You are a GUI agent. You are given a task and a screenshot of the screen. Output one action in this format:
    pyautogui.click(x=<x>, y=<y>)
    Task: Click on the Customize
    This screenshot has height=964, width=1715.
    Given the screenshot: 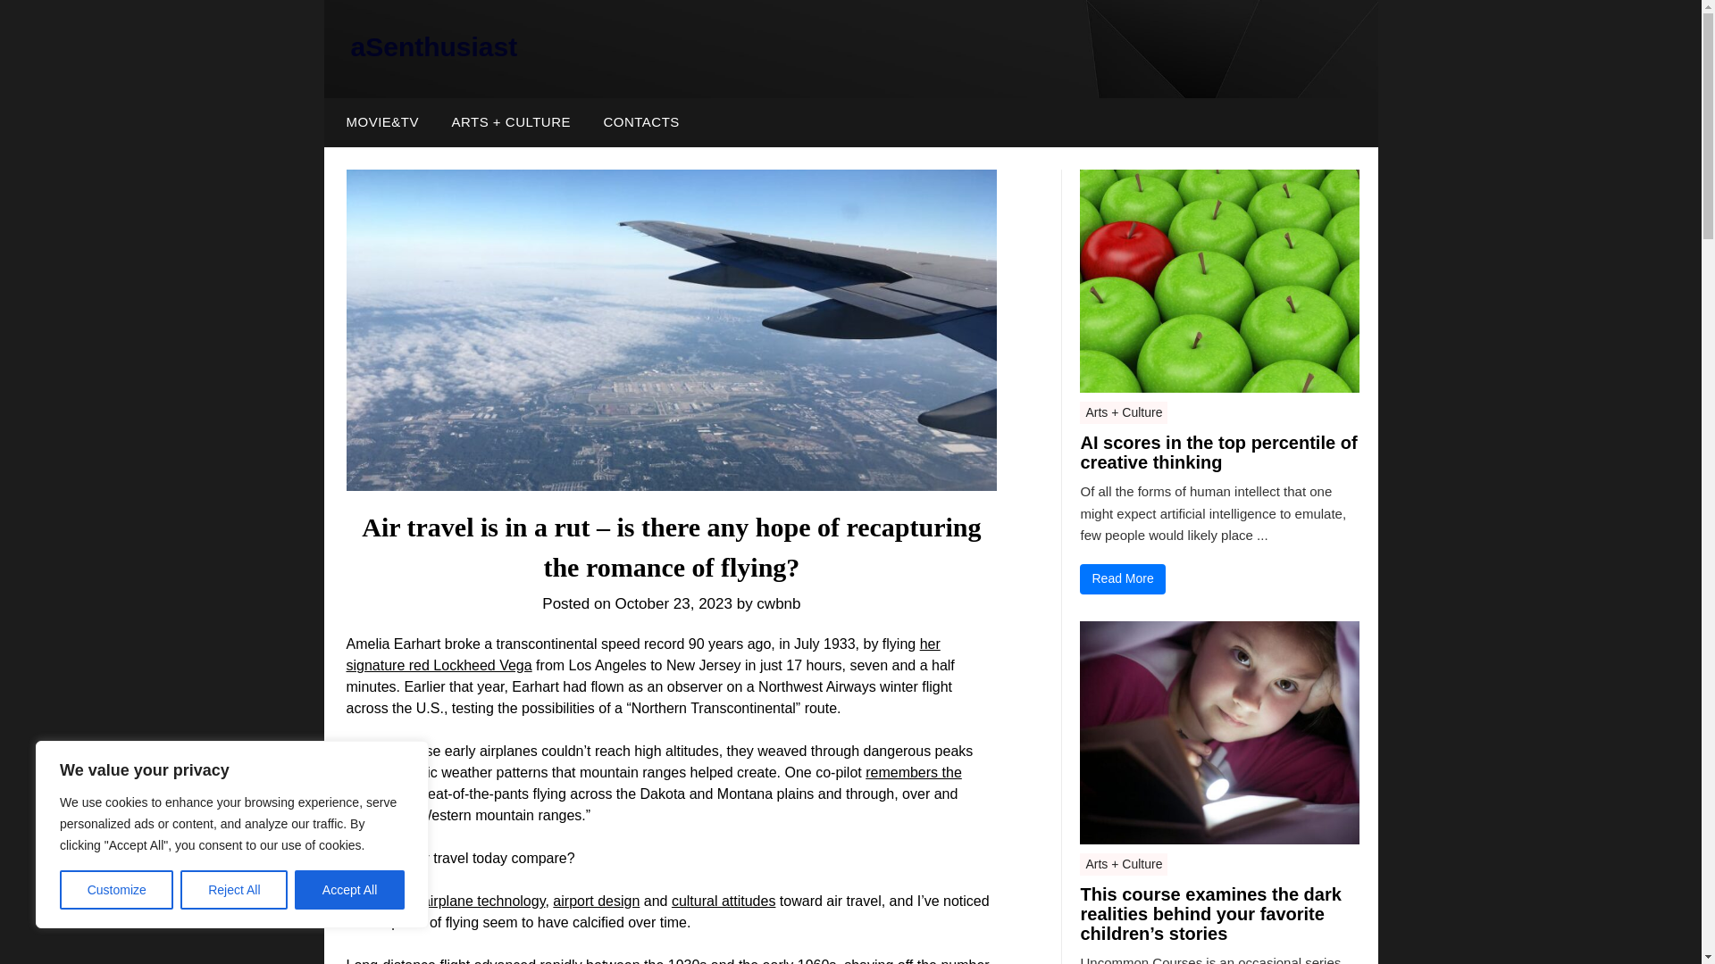 What is the action you would take?
    pyautogui.click(x=116, y=890)
    